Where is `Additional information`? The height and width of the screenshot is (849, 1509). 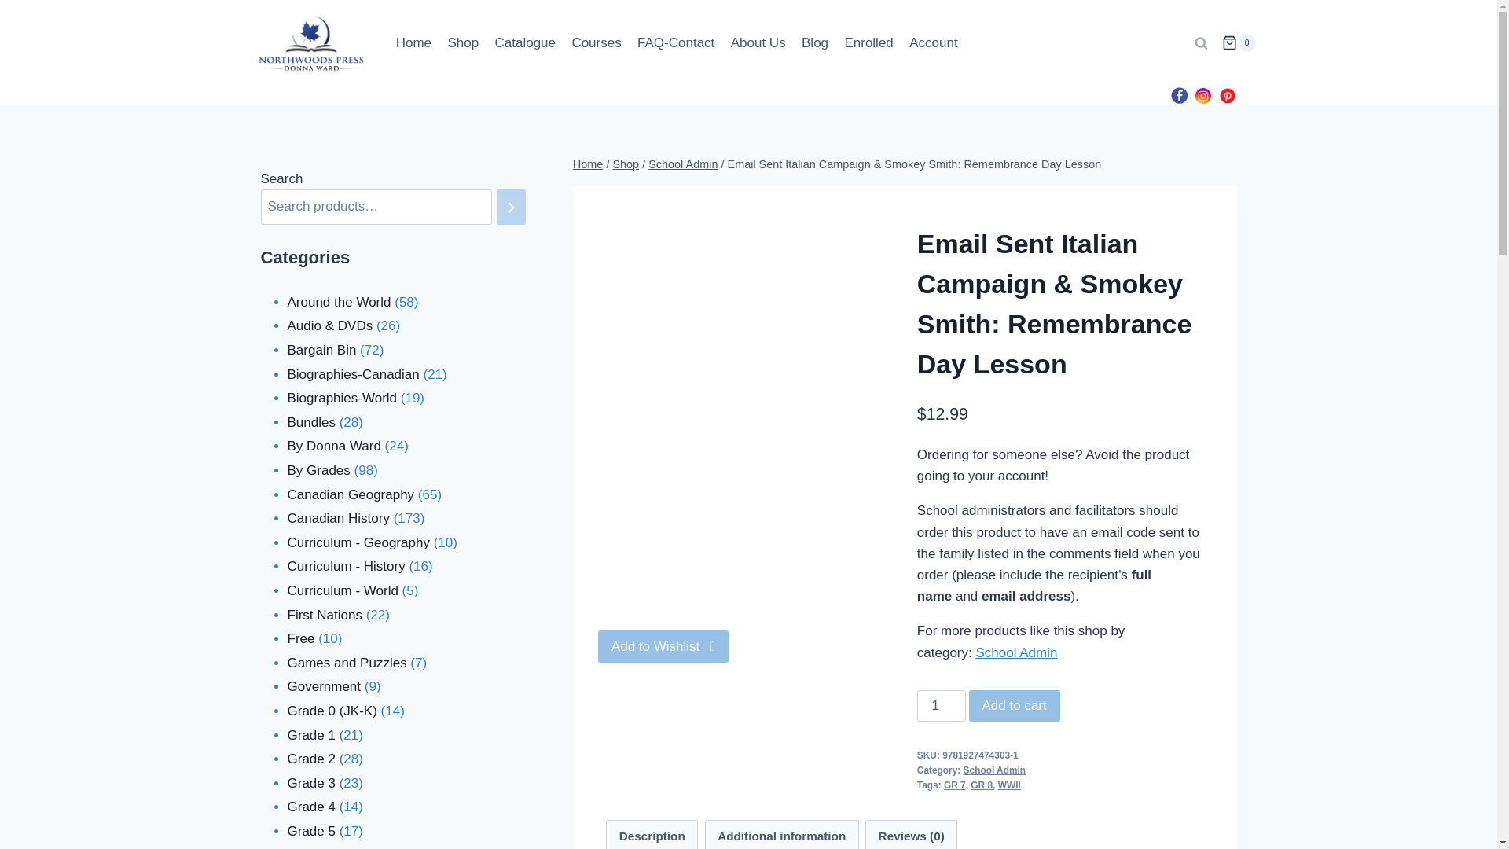 Additional information is located at coordinates (782, 835).